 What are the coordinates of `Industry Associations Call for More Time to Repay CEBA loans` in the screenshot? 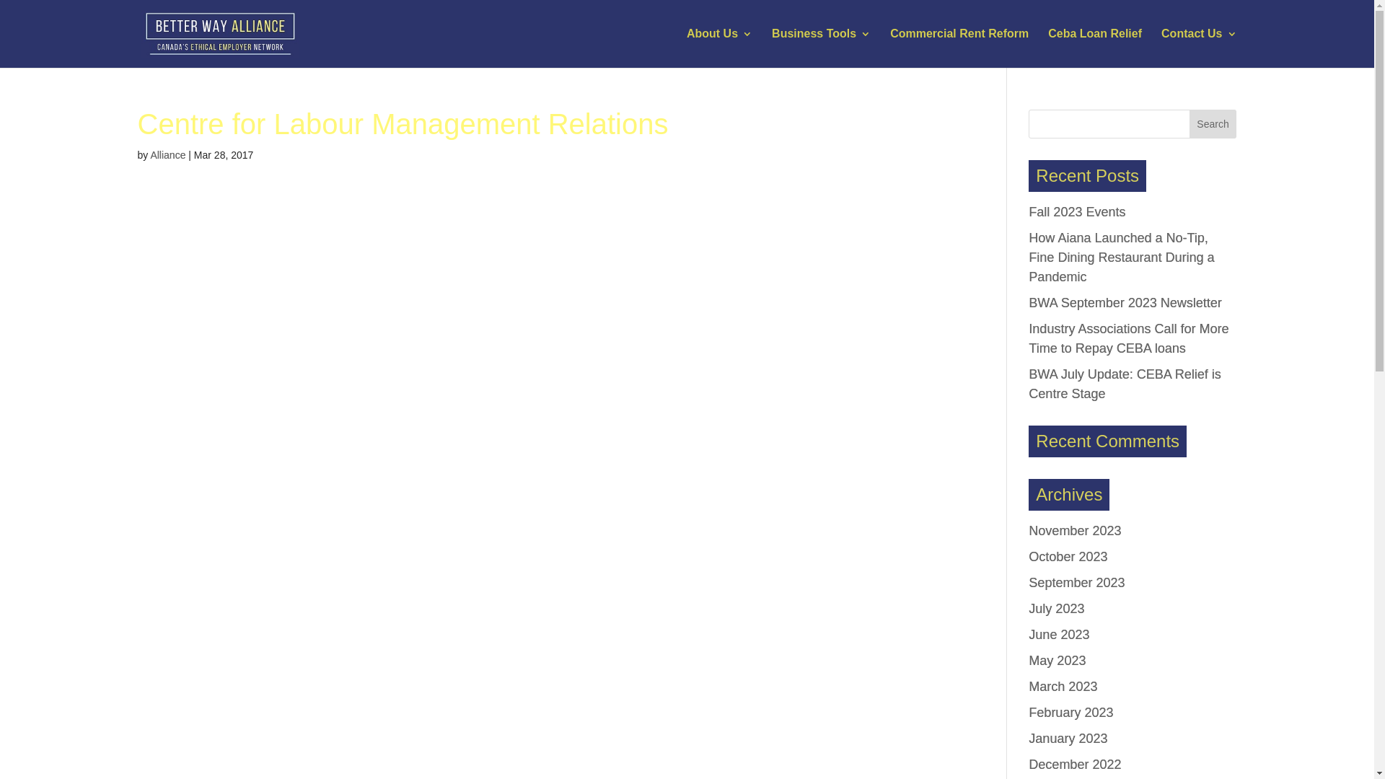 It's located at (1128, 339).